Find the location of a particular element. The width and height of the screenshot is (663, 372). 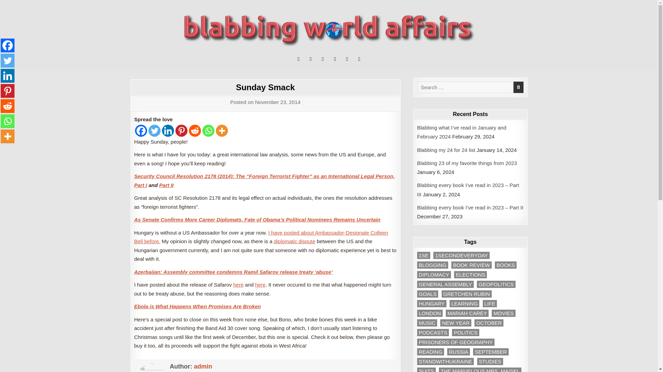

here is located at coordinates (238, 285).